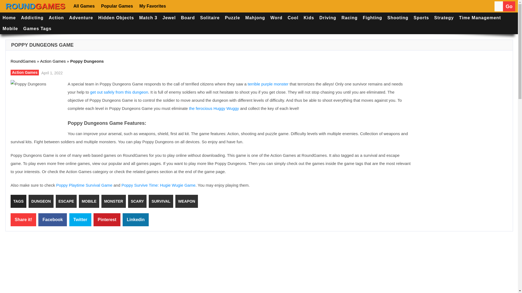 The height and width of the screenshot is (293, 522). Describe the element at coordinates (116, 18) in the screenshot. I see `Hidden Objects` at that location.